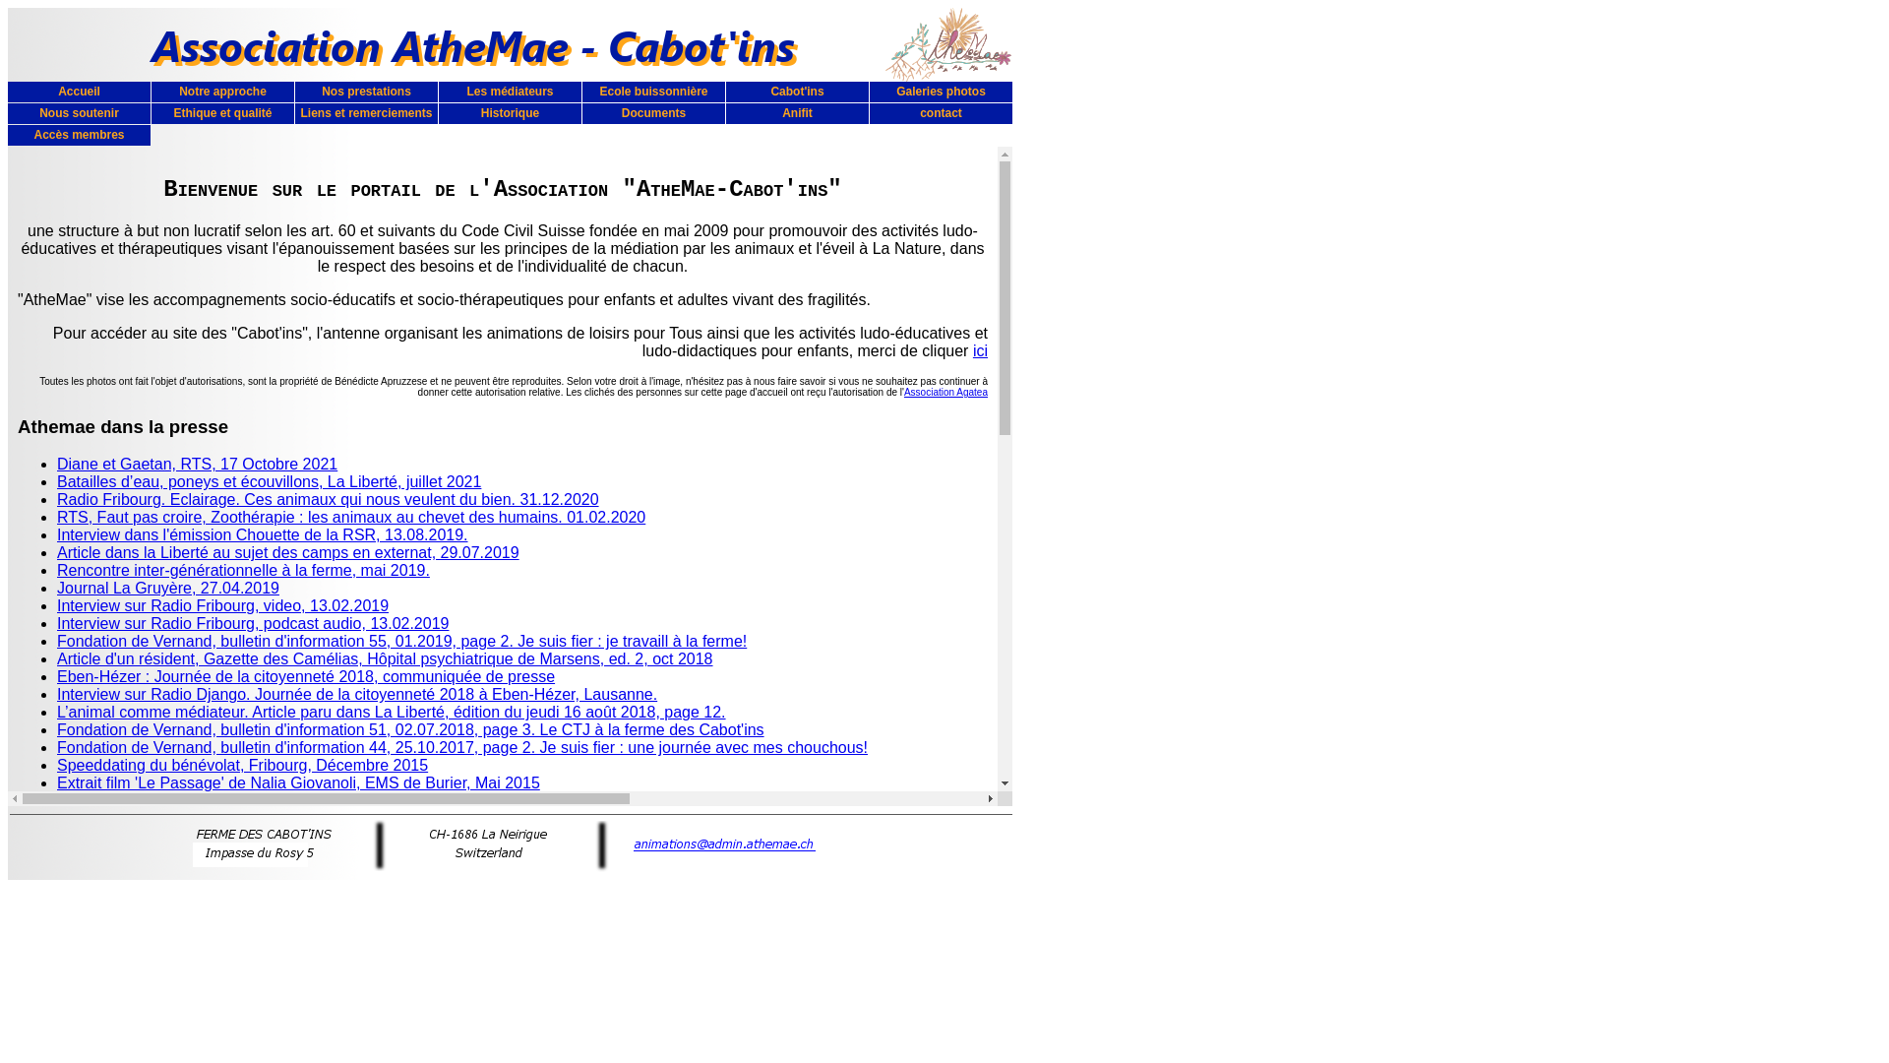 The width and height of the screenshot is (1889, 1063). Describe the element at coordinates (197, 465) in the screenshot. I see `Diane et Gaetan, RTS, 17 Octobre 2021` at that location.